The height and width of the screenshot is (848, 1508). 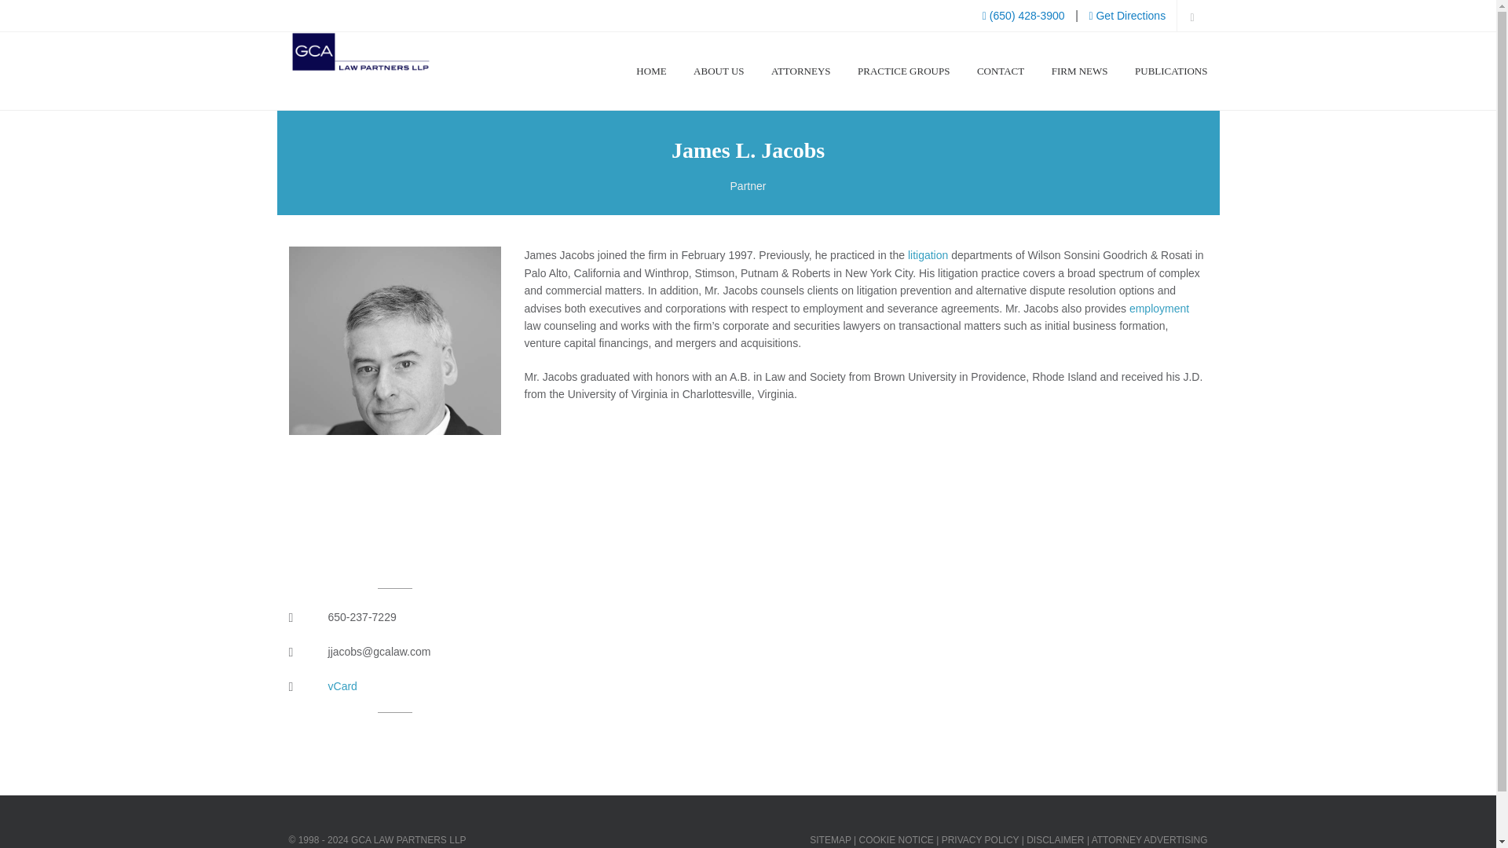 I want to click on vCard, so click(x=342, y=686).